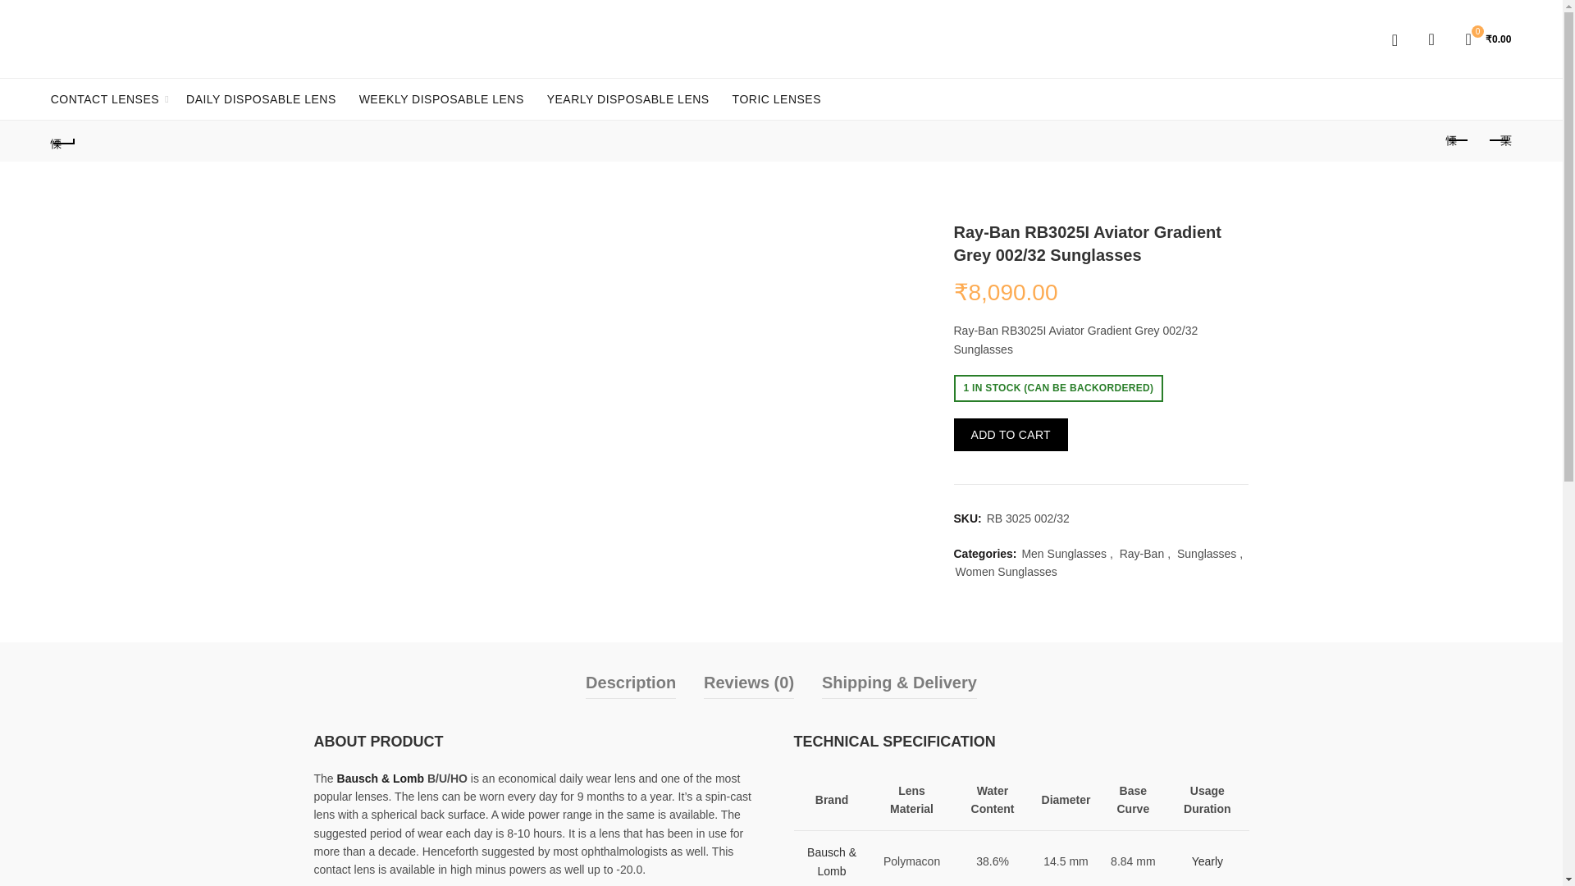 Image resolution: width=1575 pixels, height=886 pixels. Describe the element at coordinates (64, 141) in the screenshot. I see `Back` at that location.